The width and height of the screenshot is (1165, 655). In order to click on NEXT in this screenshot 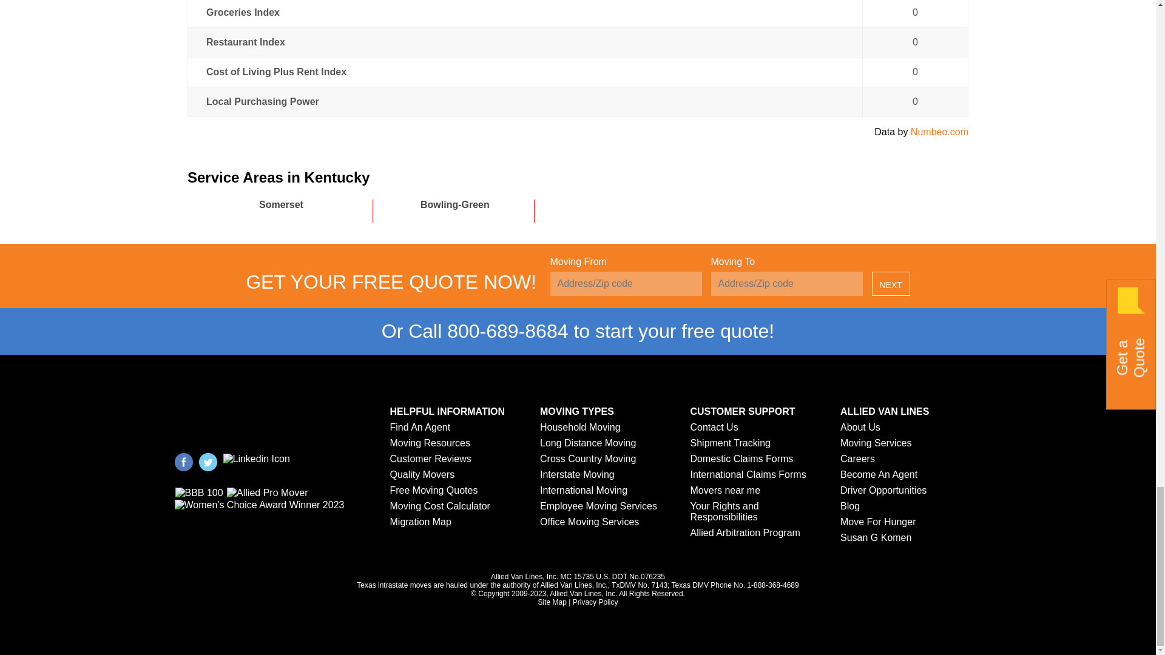, I will do `click(891, 284)`.